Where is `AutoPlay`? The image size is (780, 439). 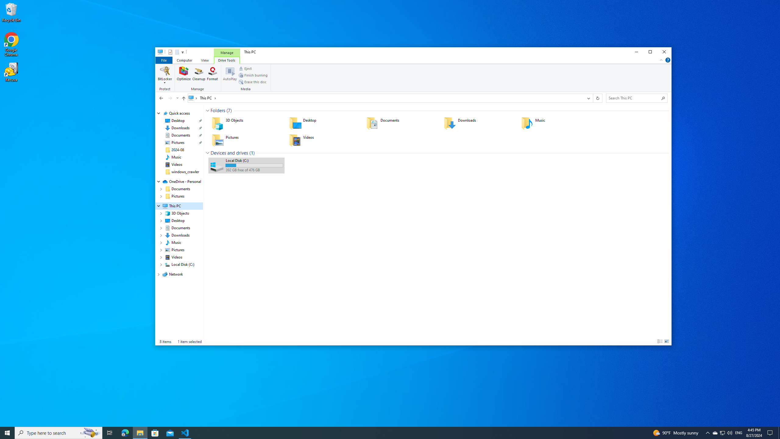 AutoPlay is located at coordinates (230, 75).